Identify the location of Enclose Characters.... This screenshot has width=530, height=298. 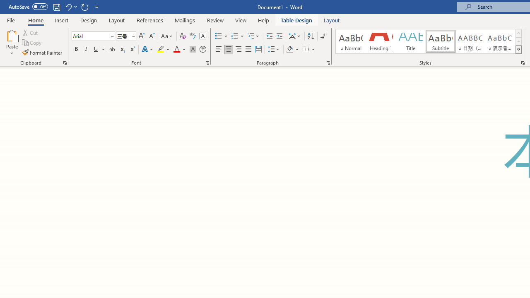
(202, 50).